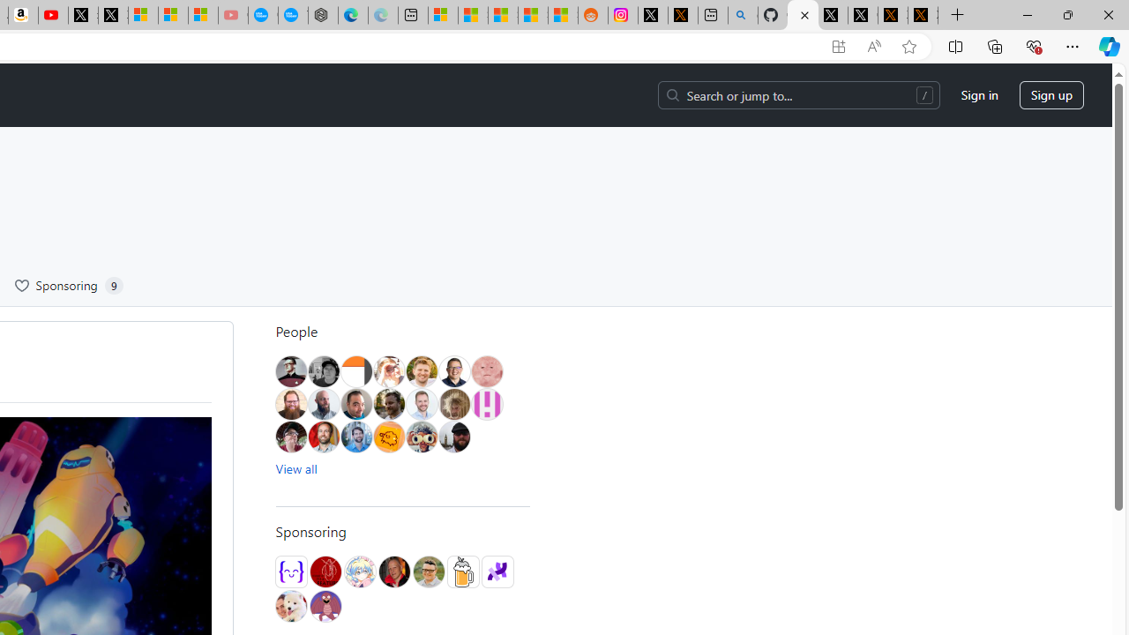  Describe the element at coordinates (422, 404) in the screenshot. I see `@tma` at that location.